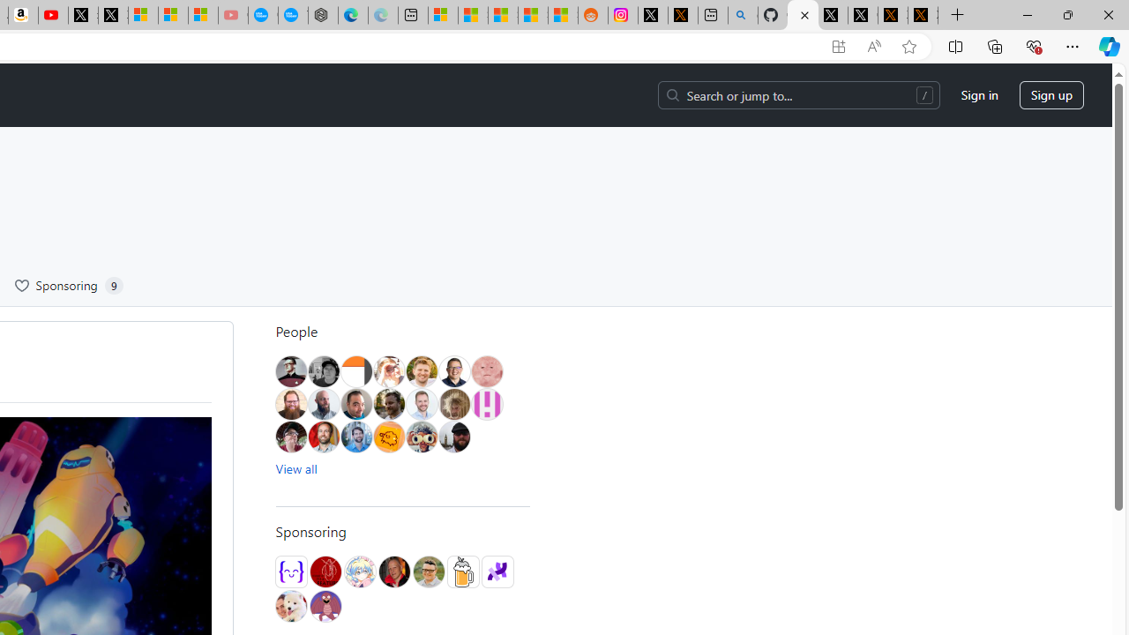  Describe the element at coordinates (422, 404) in the screenshot. I see `@tma` at that location.